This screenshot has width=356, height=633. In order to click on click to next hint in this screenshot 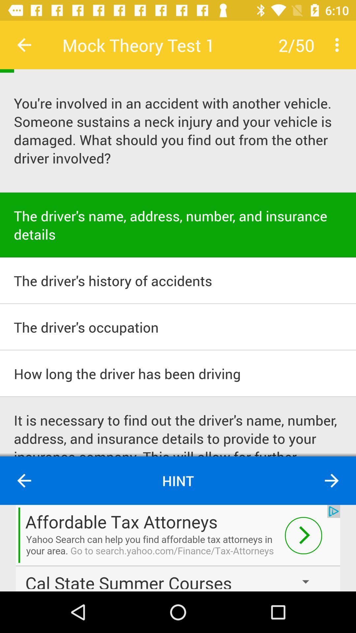, I will do `click(332, 481)`.